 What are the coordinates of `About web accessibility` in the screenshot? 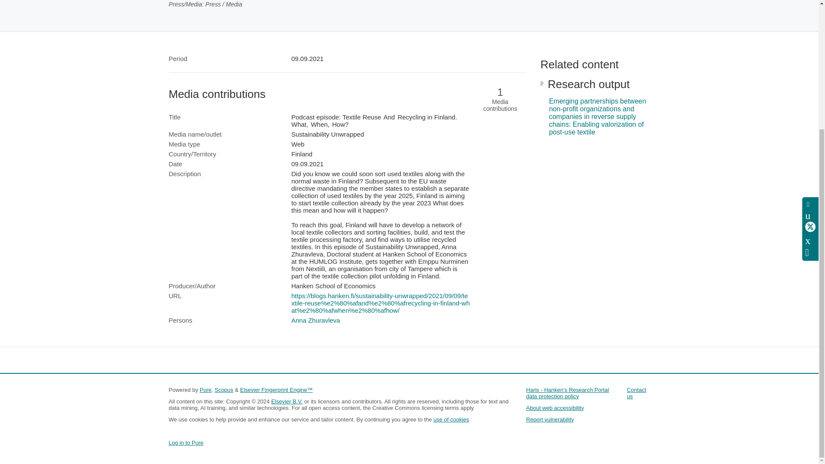 It's located at (555, 407).